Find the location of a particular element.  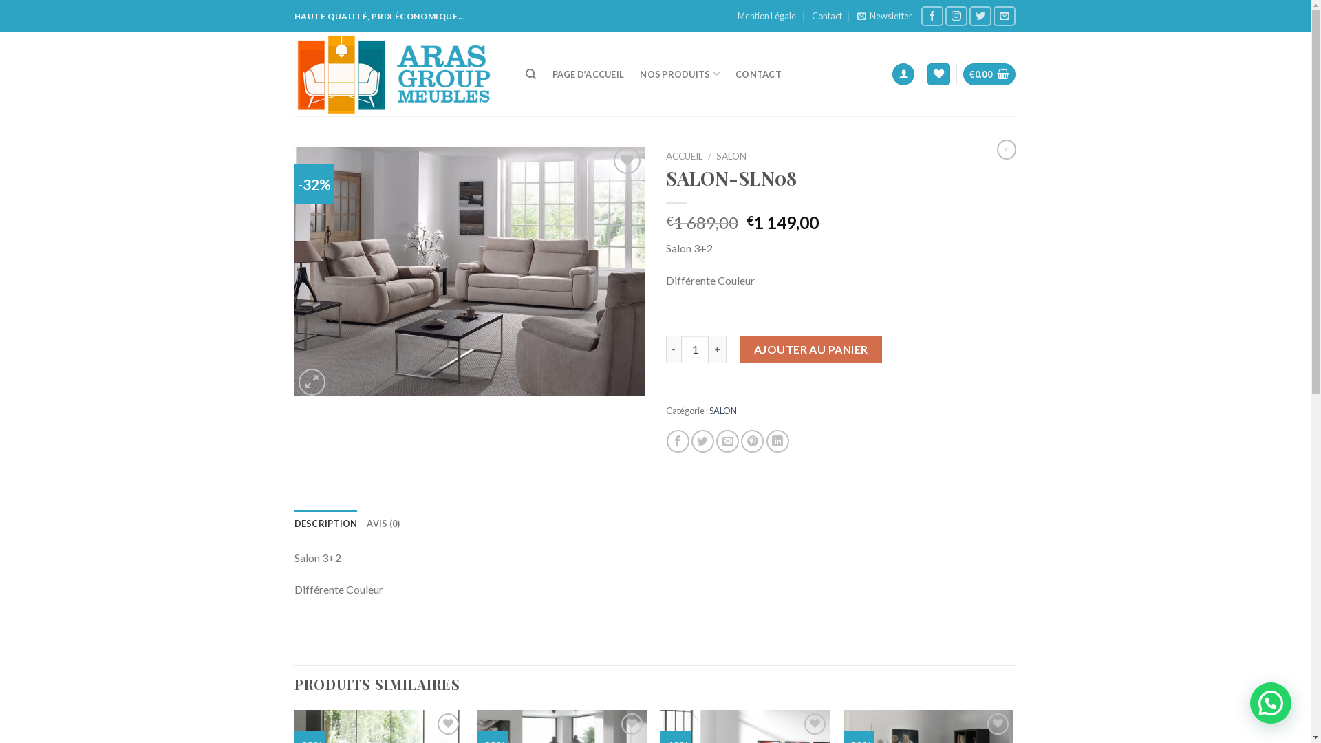

AJOUTER AU PANIER is located at coordinates (810, 349).